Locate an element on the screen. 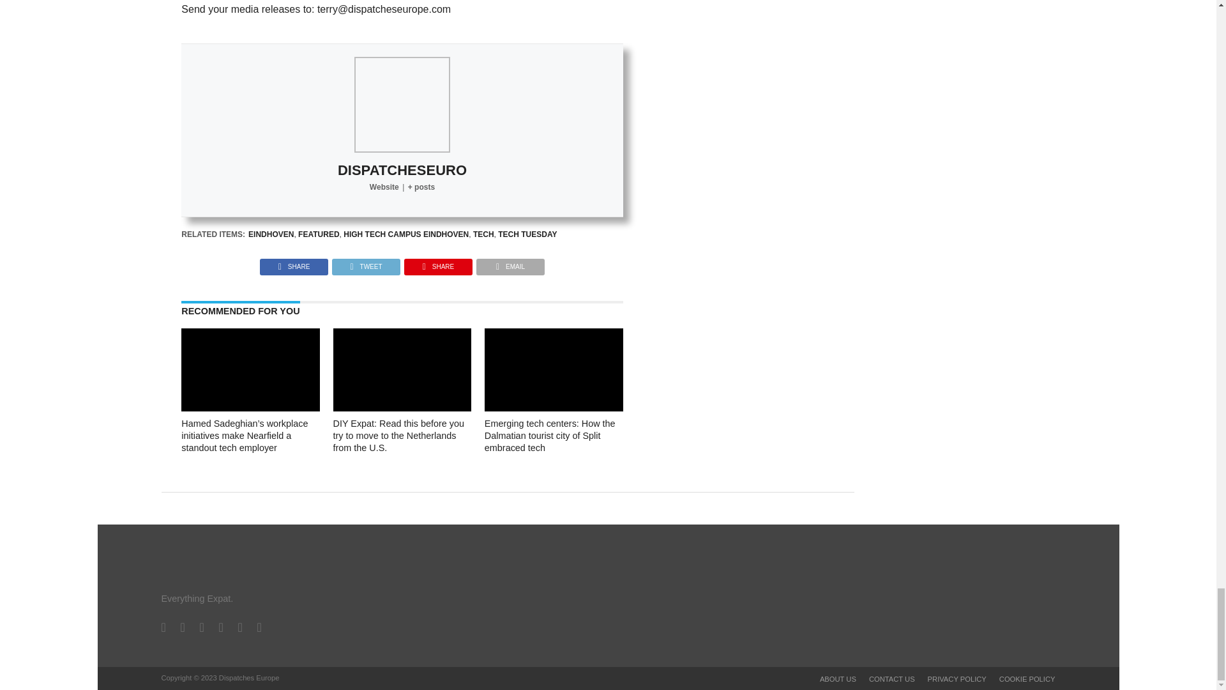 The height and width of the screenshot is (690, 1226). Share on Facebook is located at coordinates (294, 263).